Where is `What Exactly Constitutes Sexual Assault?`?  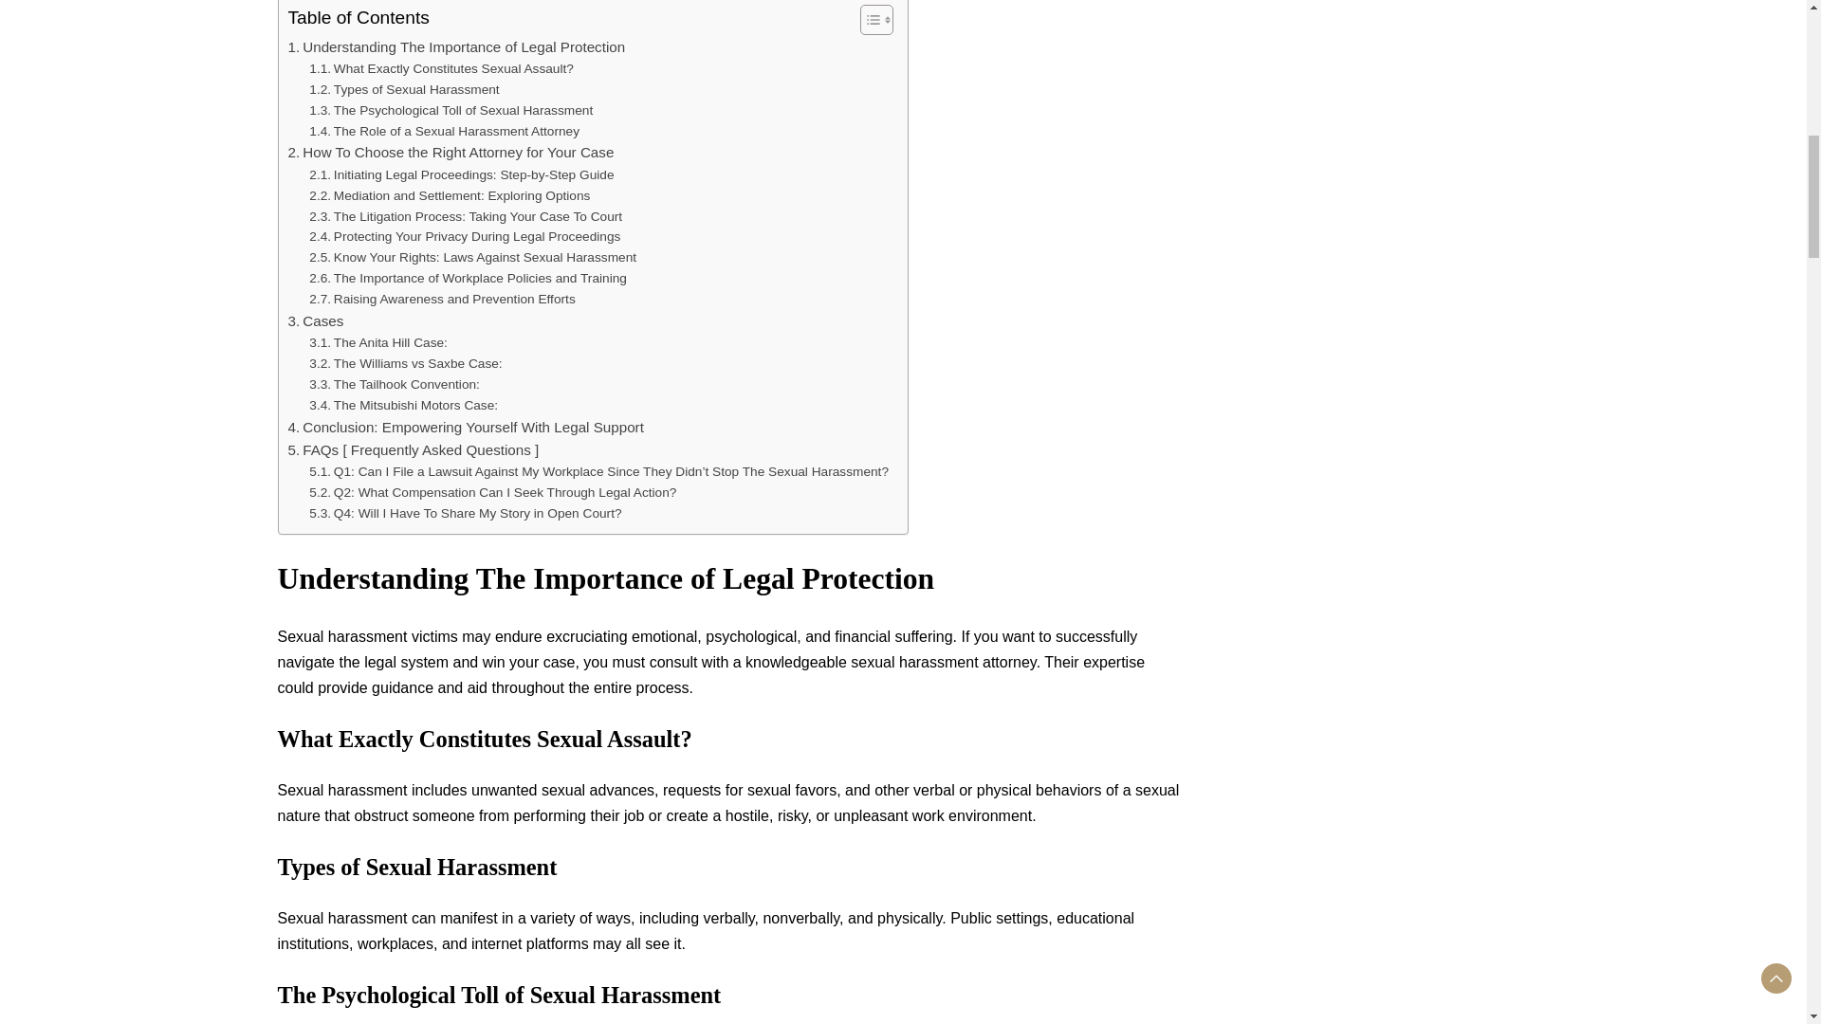
What Exactly Constitutes Sexual Assault? is located at coordinates (441, 68).